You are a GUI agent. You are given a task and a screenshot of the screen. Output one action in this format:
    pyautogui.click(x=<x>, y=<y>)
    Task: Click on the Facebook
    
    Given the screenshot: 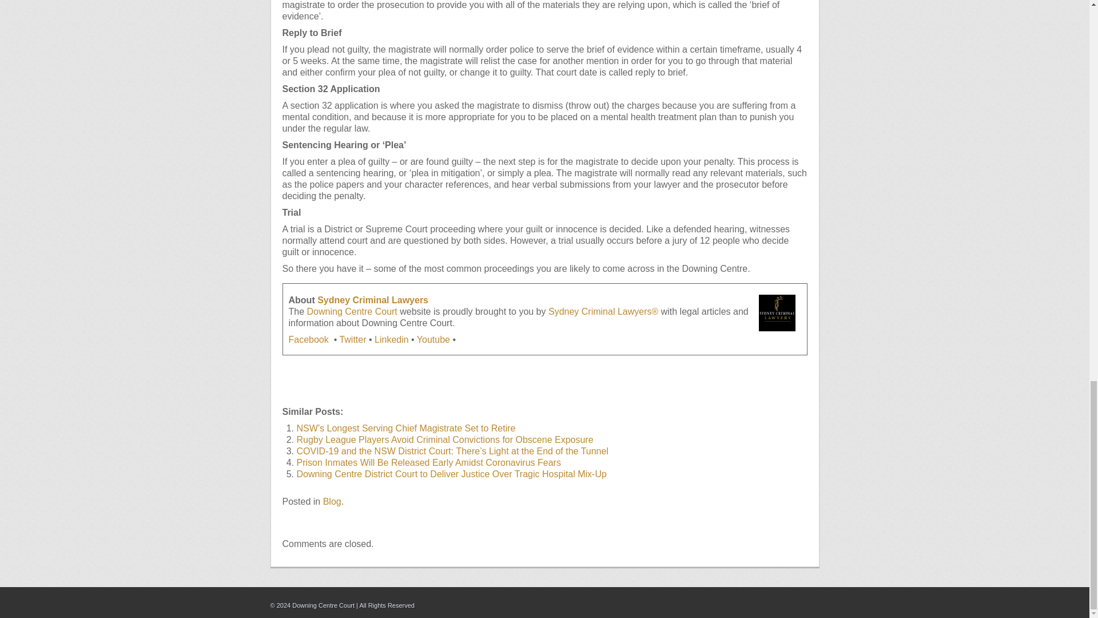 What is the action you would take?
    pyautogui.click(x=309, y=339)
    